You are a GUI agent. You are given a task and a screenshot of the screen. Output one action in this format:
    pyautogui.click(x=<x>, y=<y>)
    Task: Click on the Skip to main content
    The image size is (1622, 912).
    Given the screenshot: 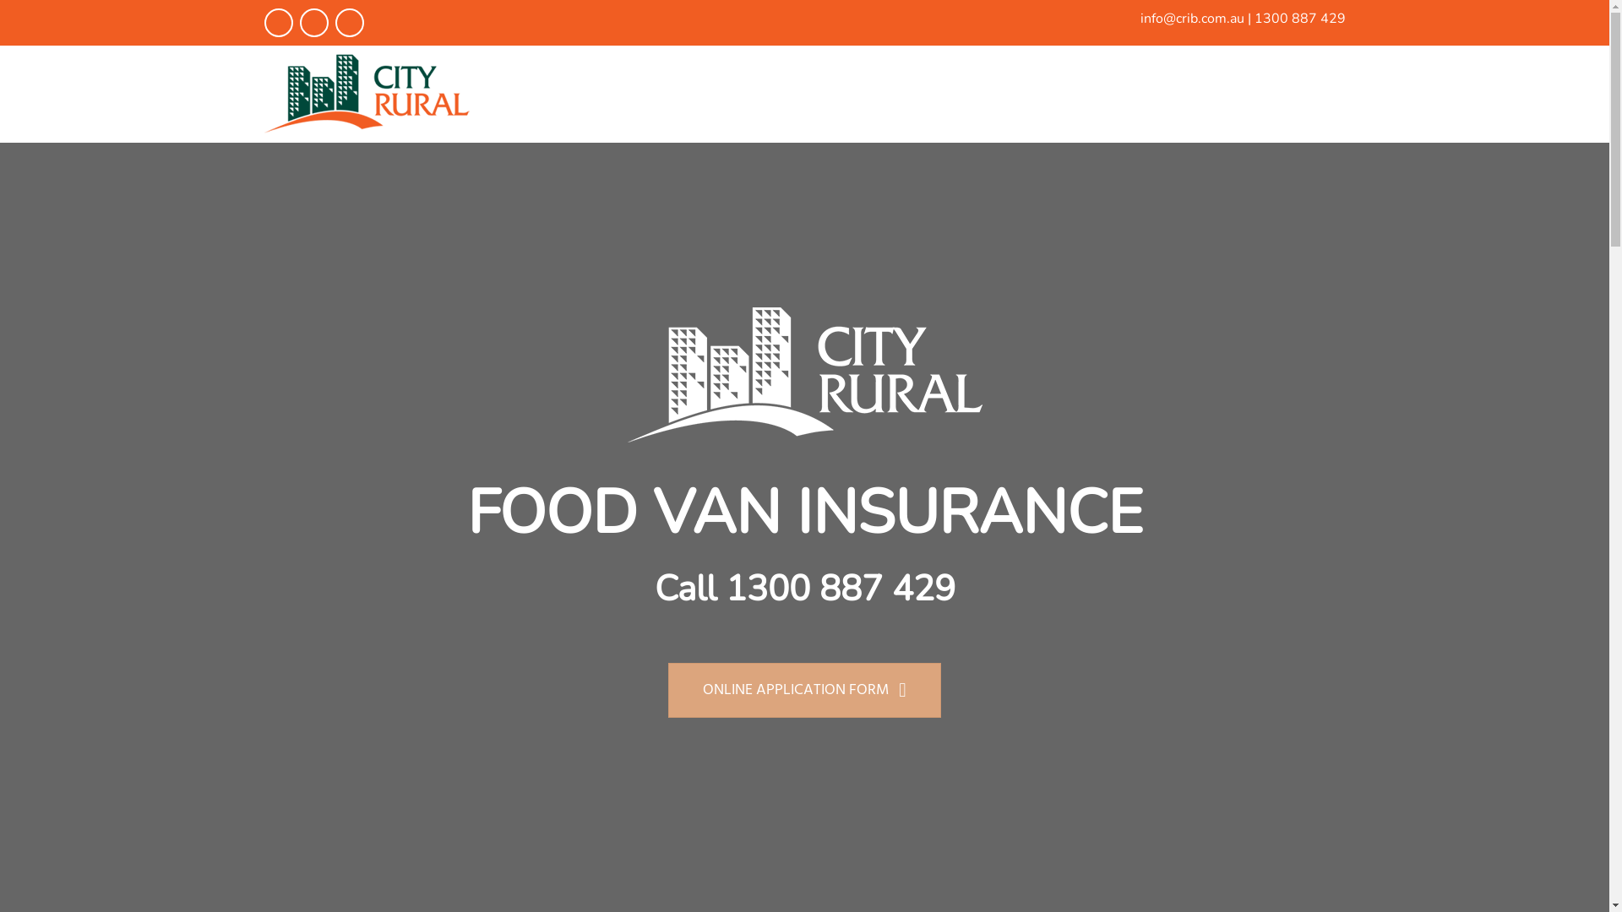 What is the action you would take?
    pyautogui.click(x=0, y=0)
    